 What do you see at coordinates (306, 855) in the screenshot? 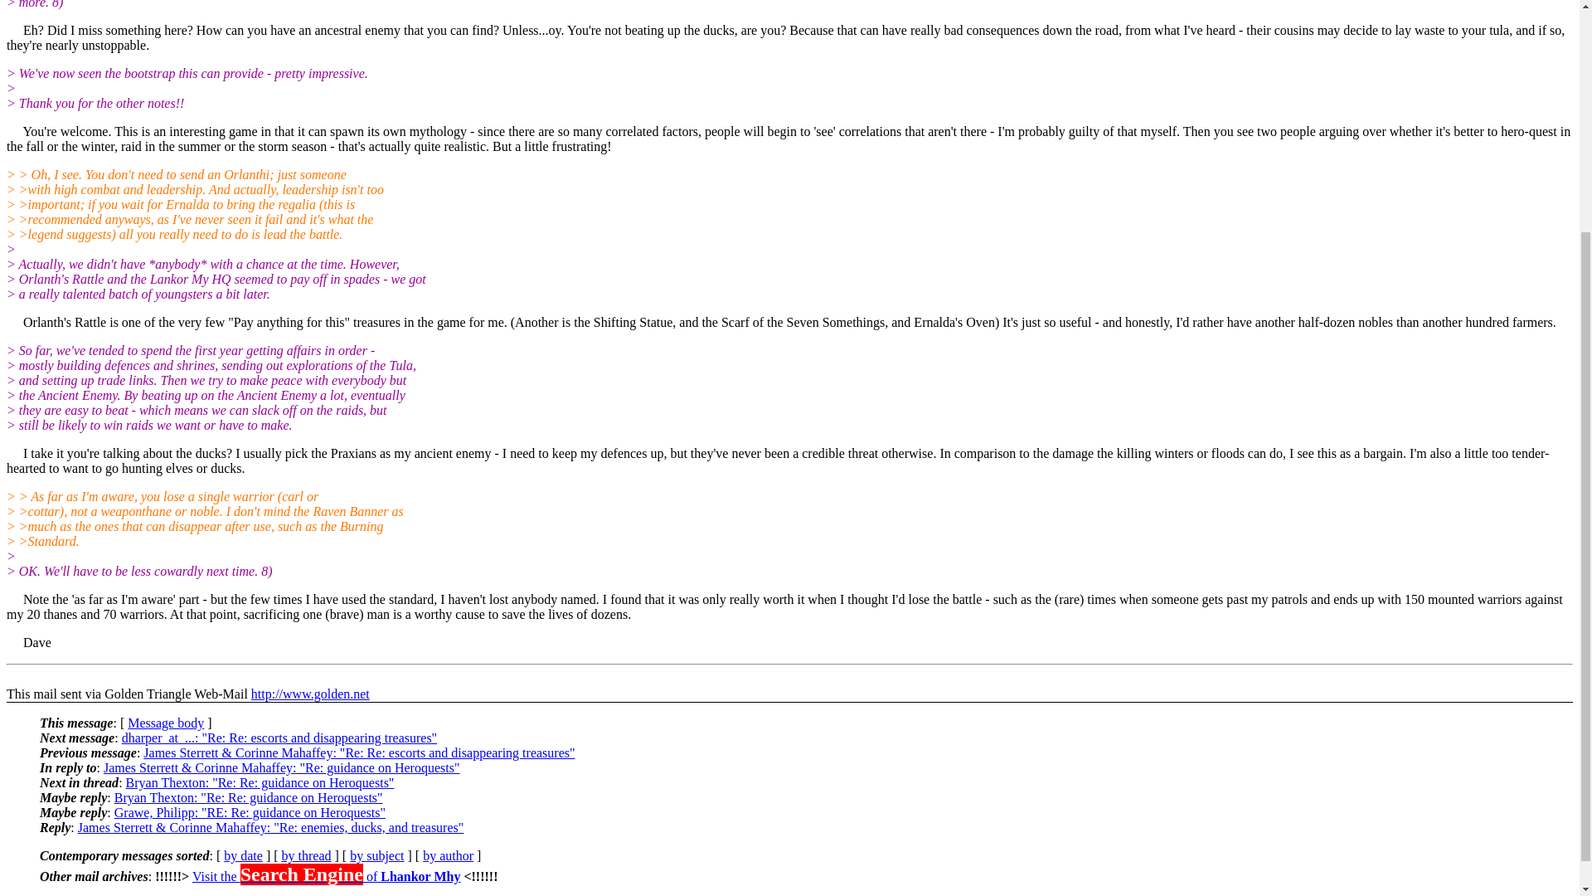
I see `by thread` at bounding box center [306, 855].